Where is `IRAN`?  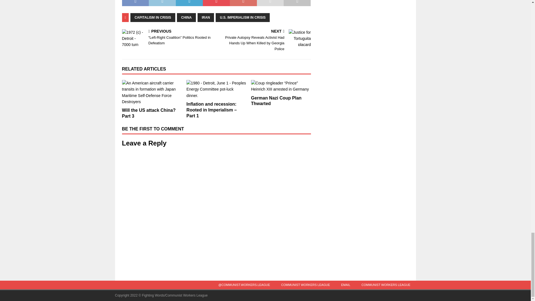 IRAN is located at coordinates (206, 17).